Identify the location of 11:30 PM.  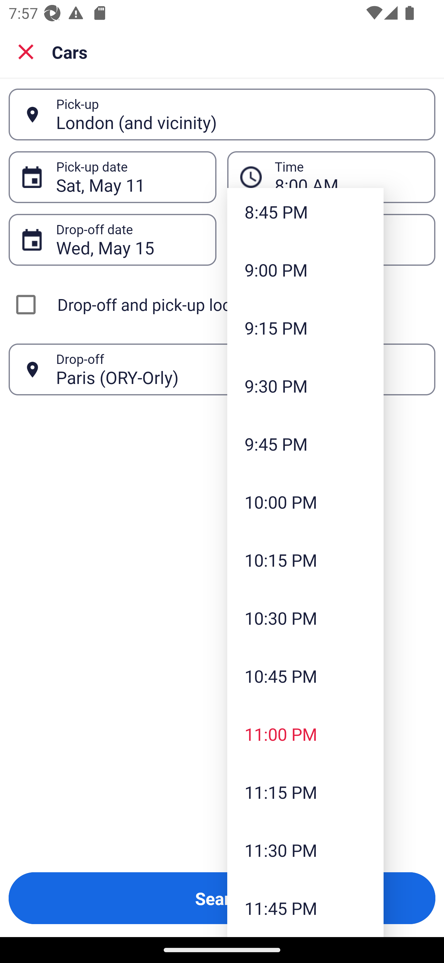
(305, 850).